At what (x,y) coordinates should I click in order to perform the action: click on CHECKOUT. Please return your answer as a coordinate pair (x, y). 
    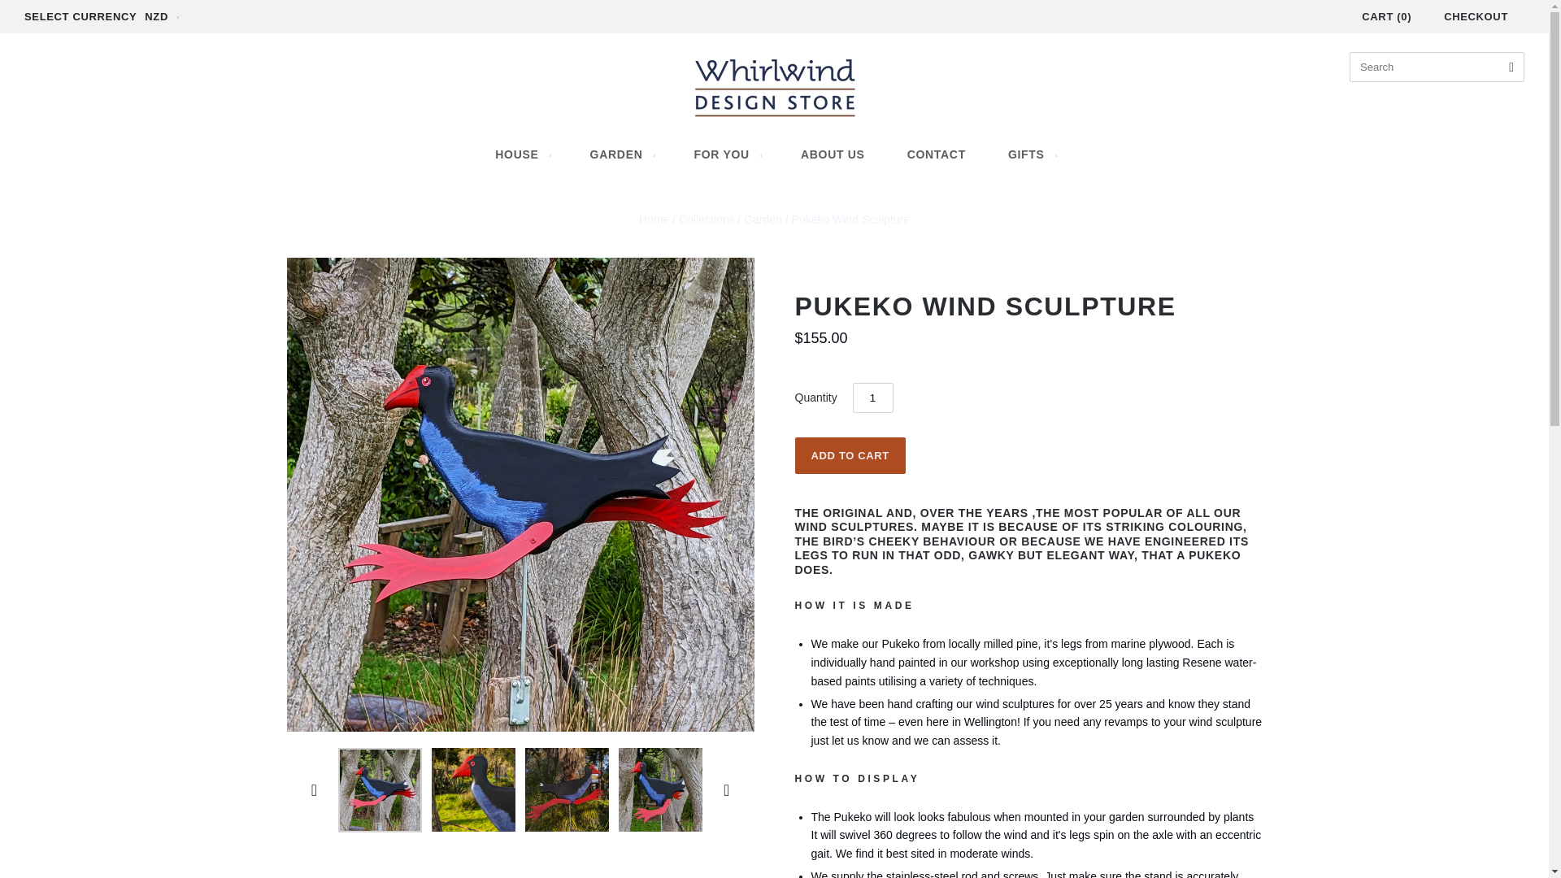
    Looking at the image, I should click on (1476, 16).